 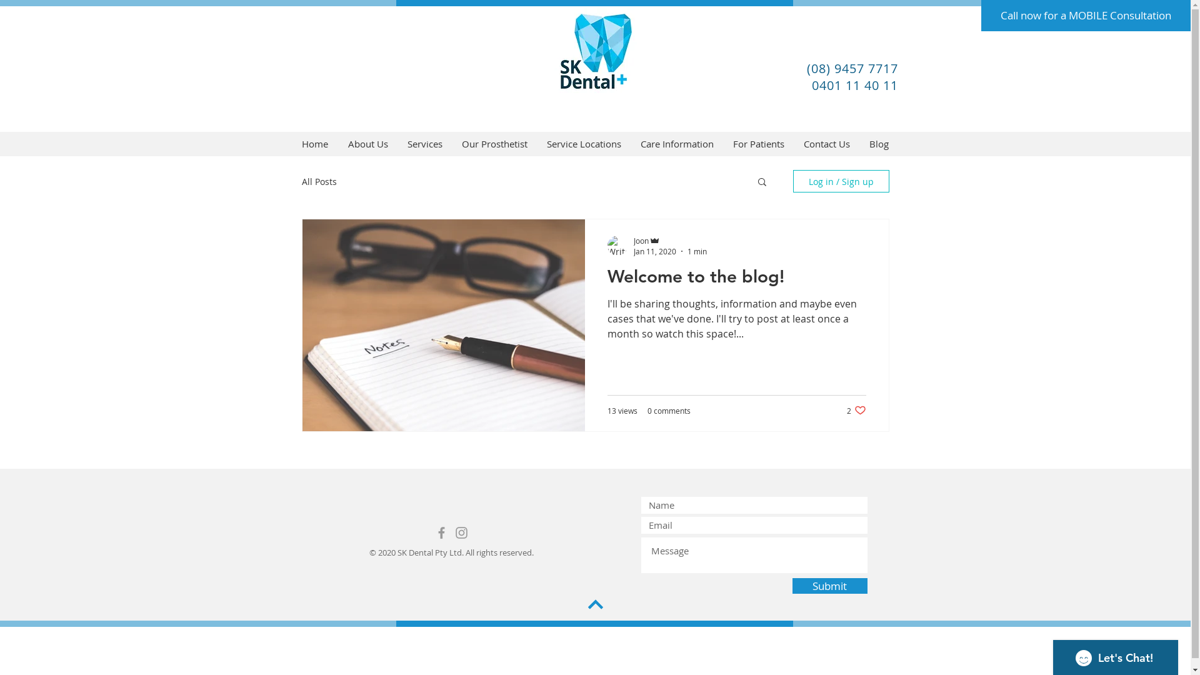 What do you see at coordinates (669, 410) in the screenshot?
I see `0 comments` at bounding box center [669, 410].